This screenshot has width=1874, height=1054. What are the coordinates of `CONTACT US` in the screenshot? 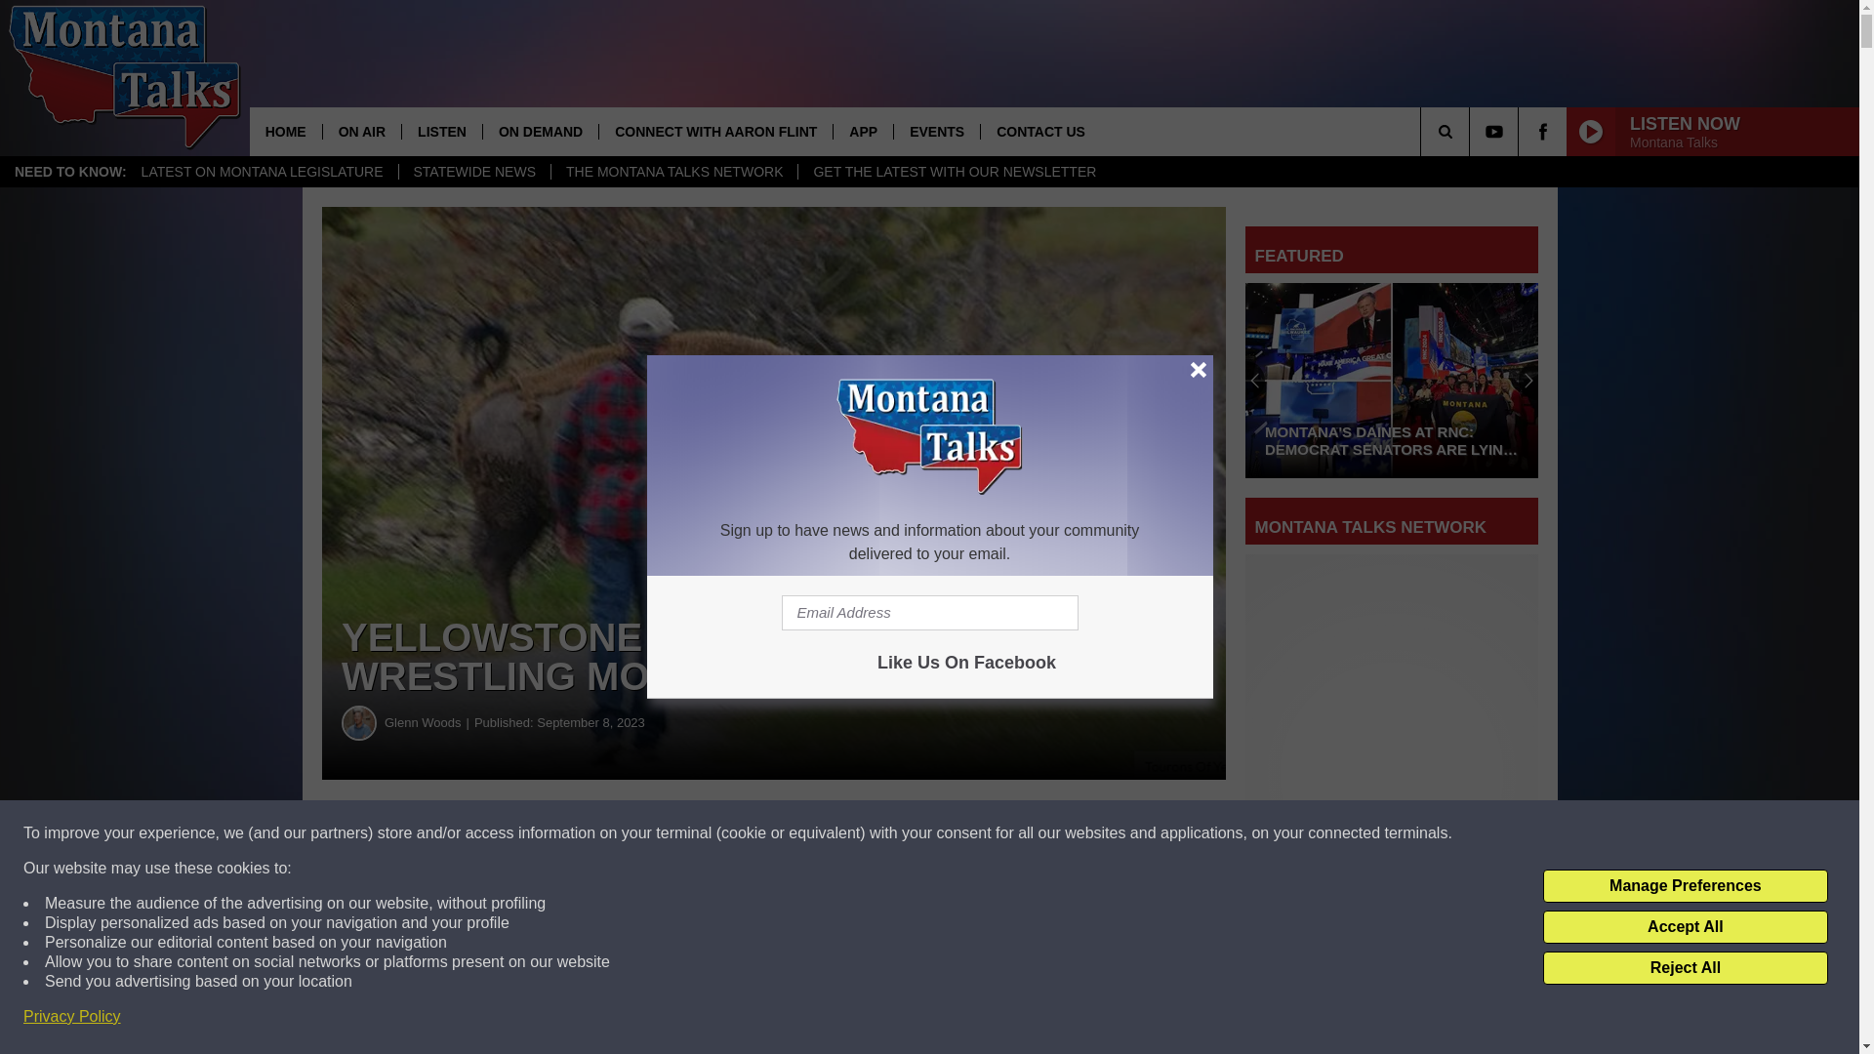 It's located at (1040, 131).